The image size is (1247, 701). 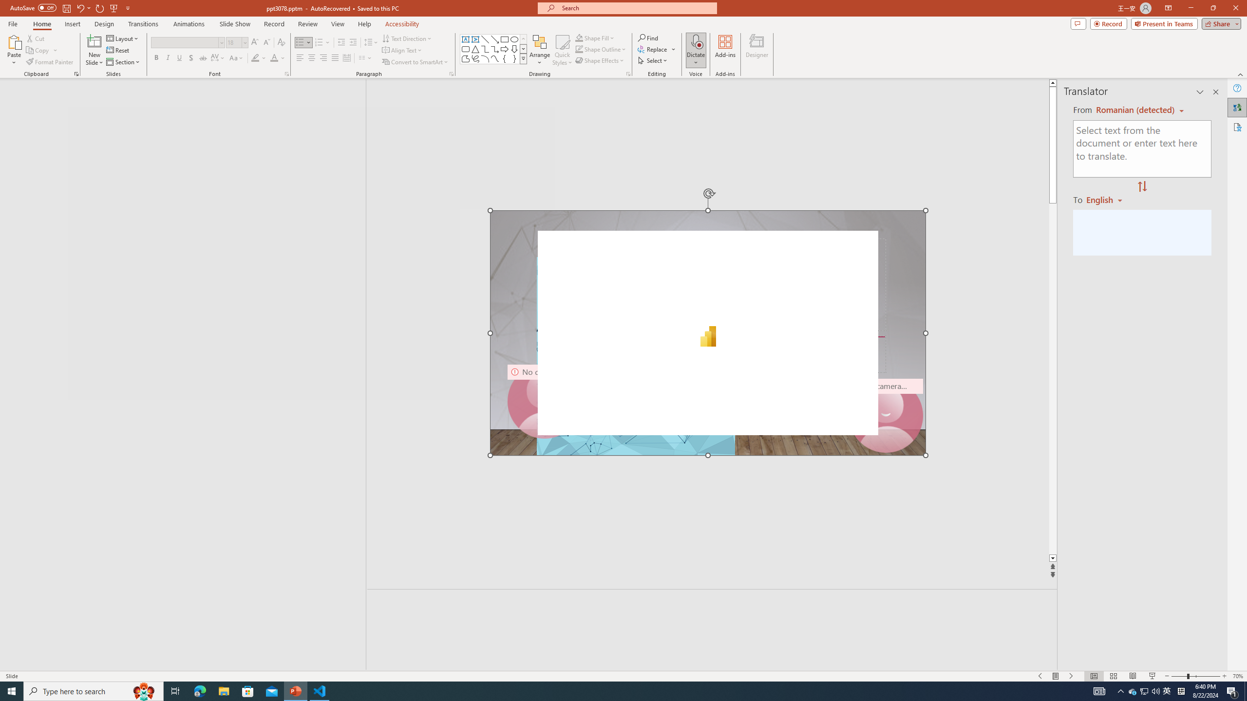 I want to click on Slide Show Next On, so click(x=1072, y=676).